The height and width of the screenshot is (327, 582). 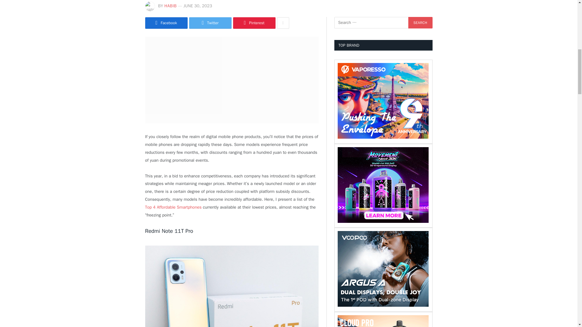 What do you see at coordinates (420, 22) in the screenshot?
I see `Search` at bounding box center [420, 22].